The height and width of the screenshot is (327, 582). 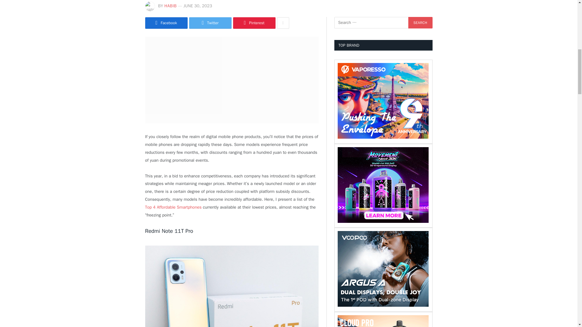 What do you see at coordinates (420, 22) in the screenshot?
I see `Search` at bounding box center [420, 22].